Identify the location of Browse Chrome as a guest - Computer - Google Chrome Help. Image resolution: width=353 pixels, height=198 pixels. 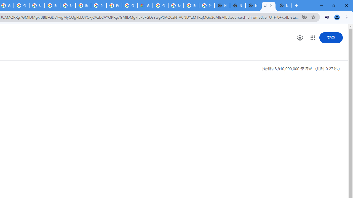
(52, 5).